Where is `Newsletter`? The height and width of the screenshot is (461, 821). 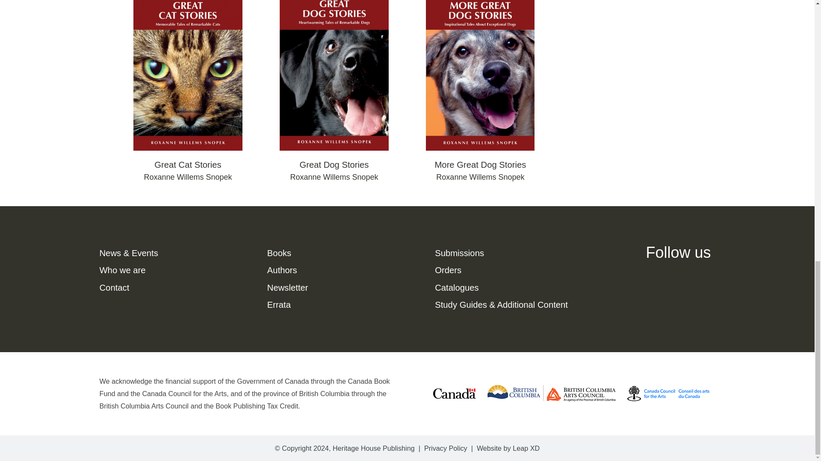
Newsletter is located at coordinates (288, 288).